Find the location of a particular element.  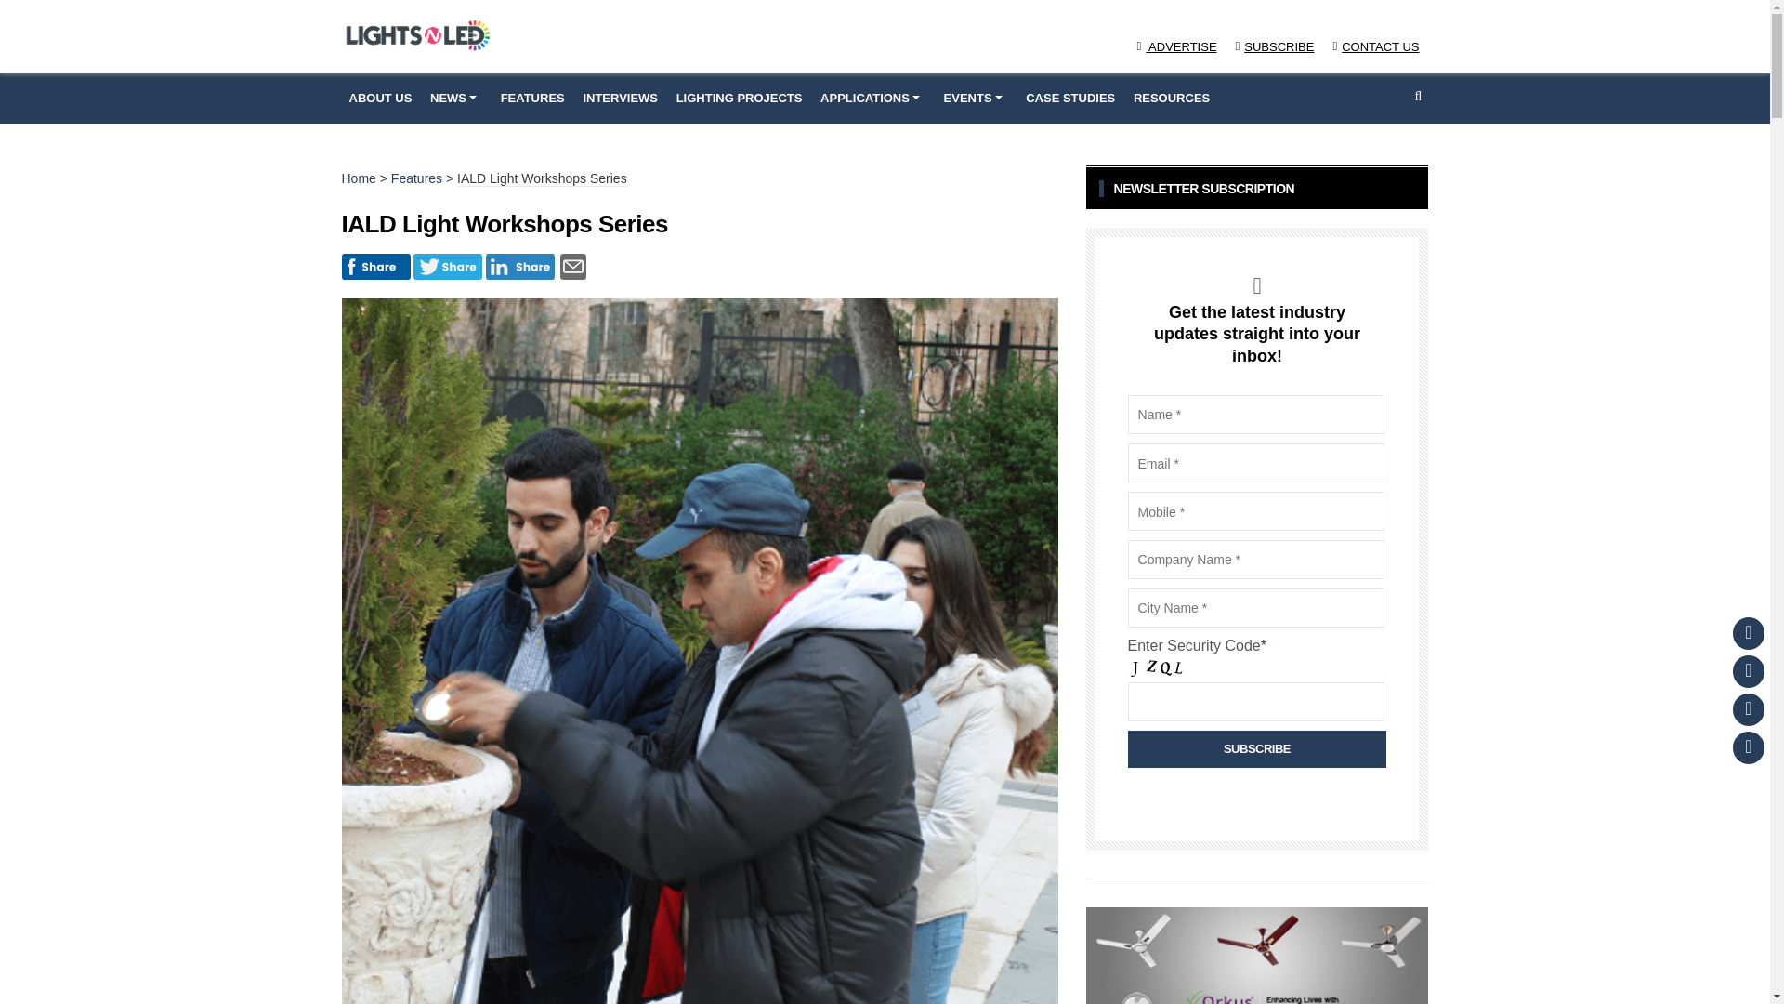

Tweet is located at coordinates (448, 261).